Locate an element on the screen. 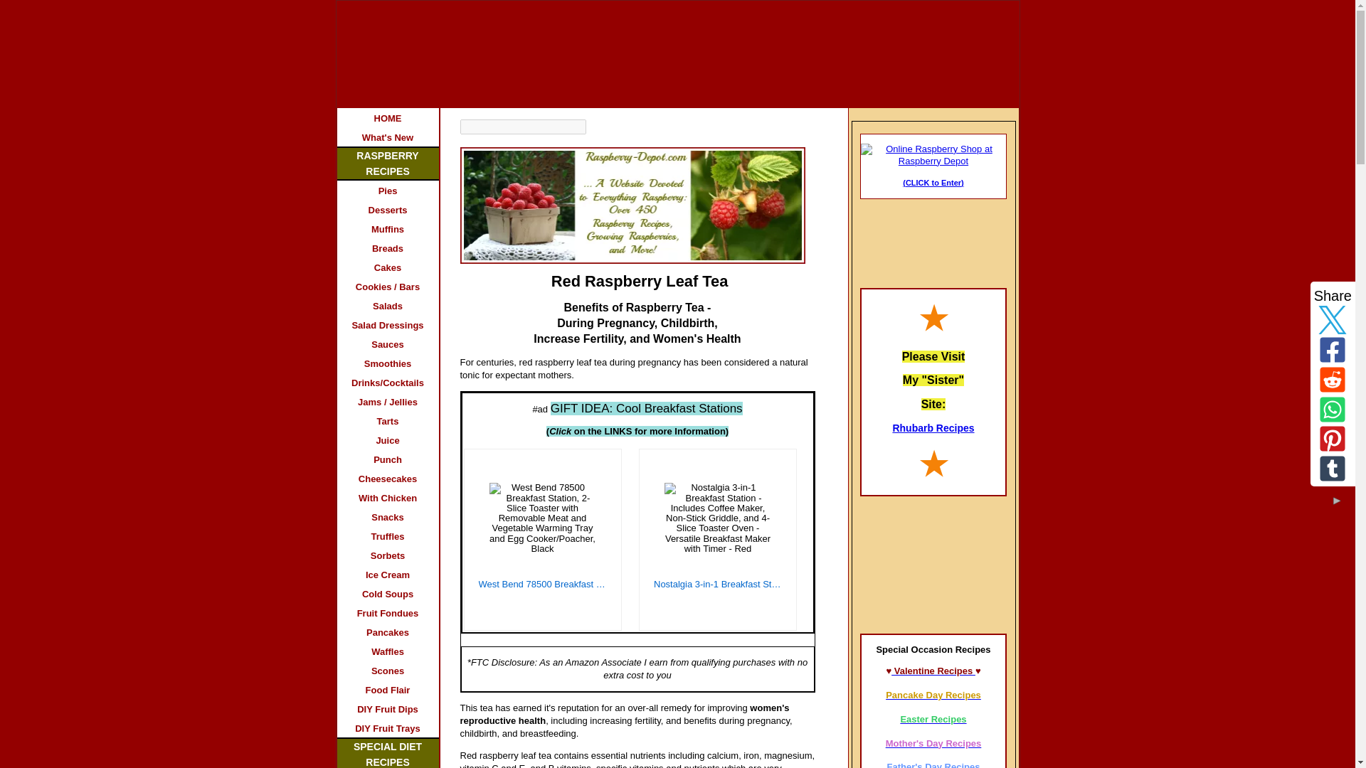 The image size is (1366, 768). Go to Raspberry Shop - Buy Raspberry Plants Online and More! is located at coordinates (933, 161).